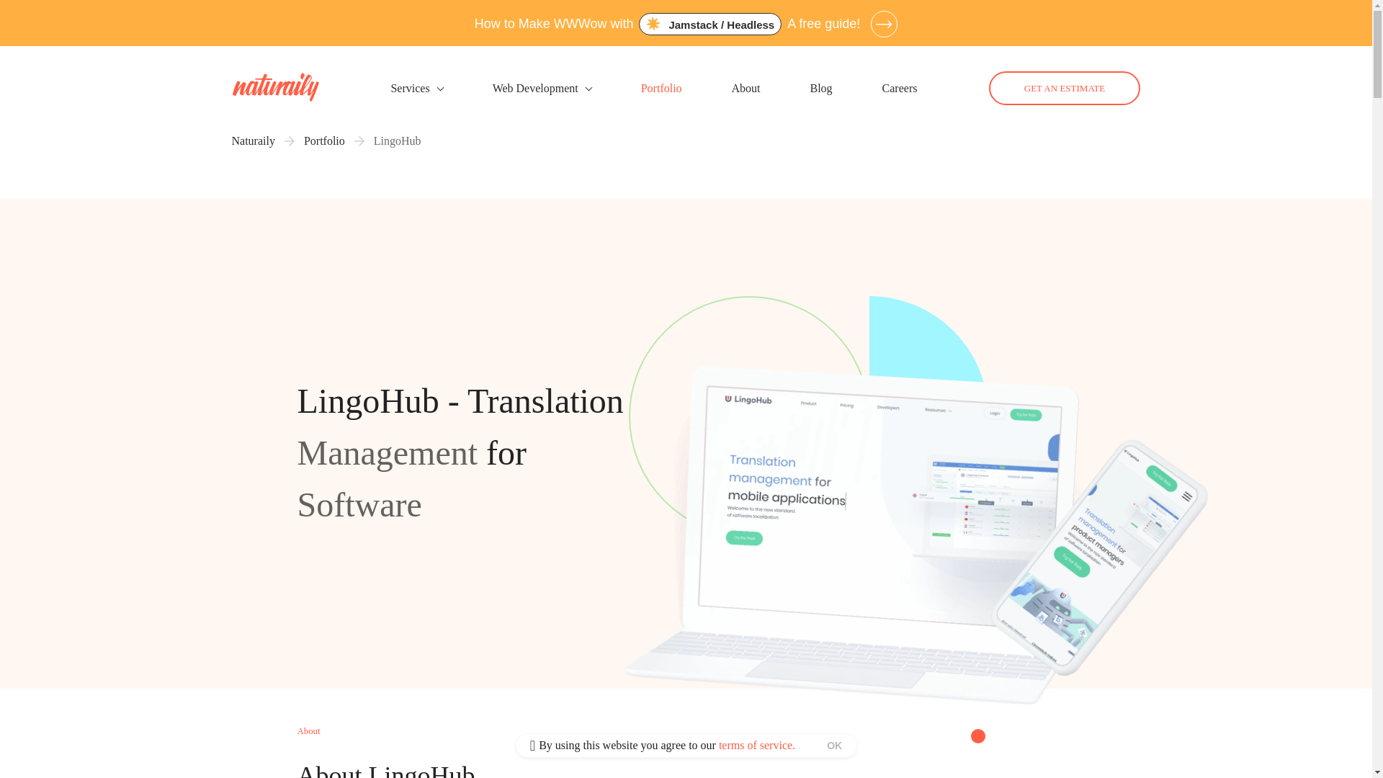 The width and height of the screenshot is (1383, 778). Describe the element at coordinates (324, 141) in the screenshot. I see `Portfolio` at that location.